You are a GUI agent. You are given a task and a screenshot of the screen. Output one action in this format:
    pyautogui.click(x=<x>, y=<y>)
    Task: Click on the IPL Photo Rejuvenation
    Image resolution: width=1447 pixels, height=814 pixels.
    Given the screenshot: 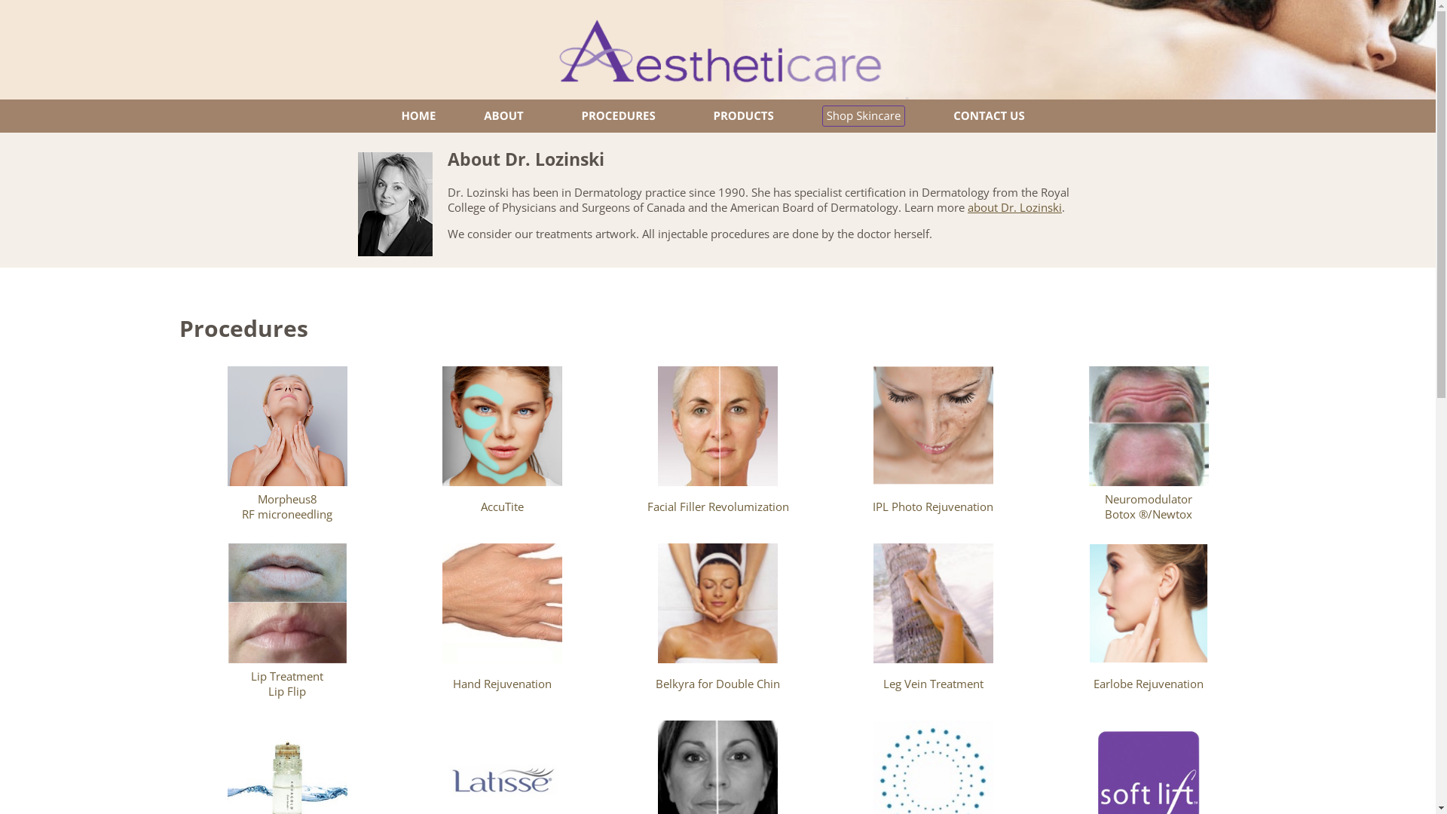 What is the action you would take?
    pyautogui.click(x=933, y=448)
    